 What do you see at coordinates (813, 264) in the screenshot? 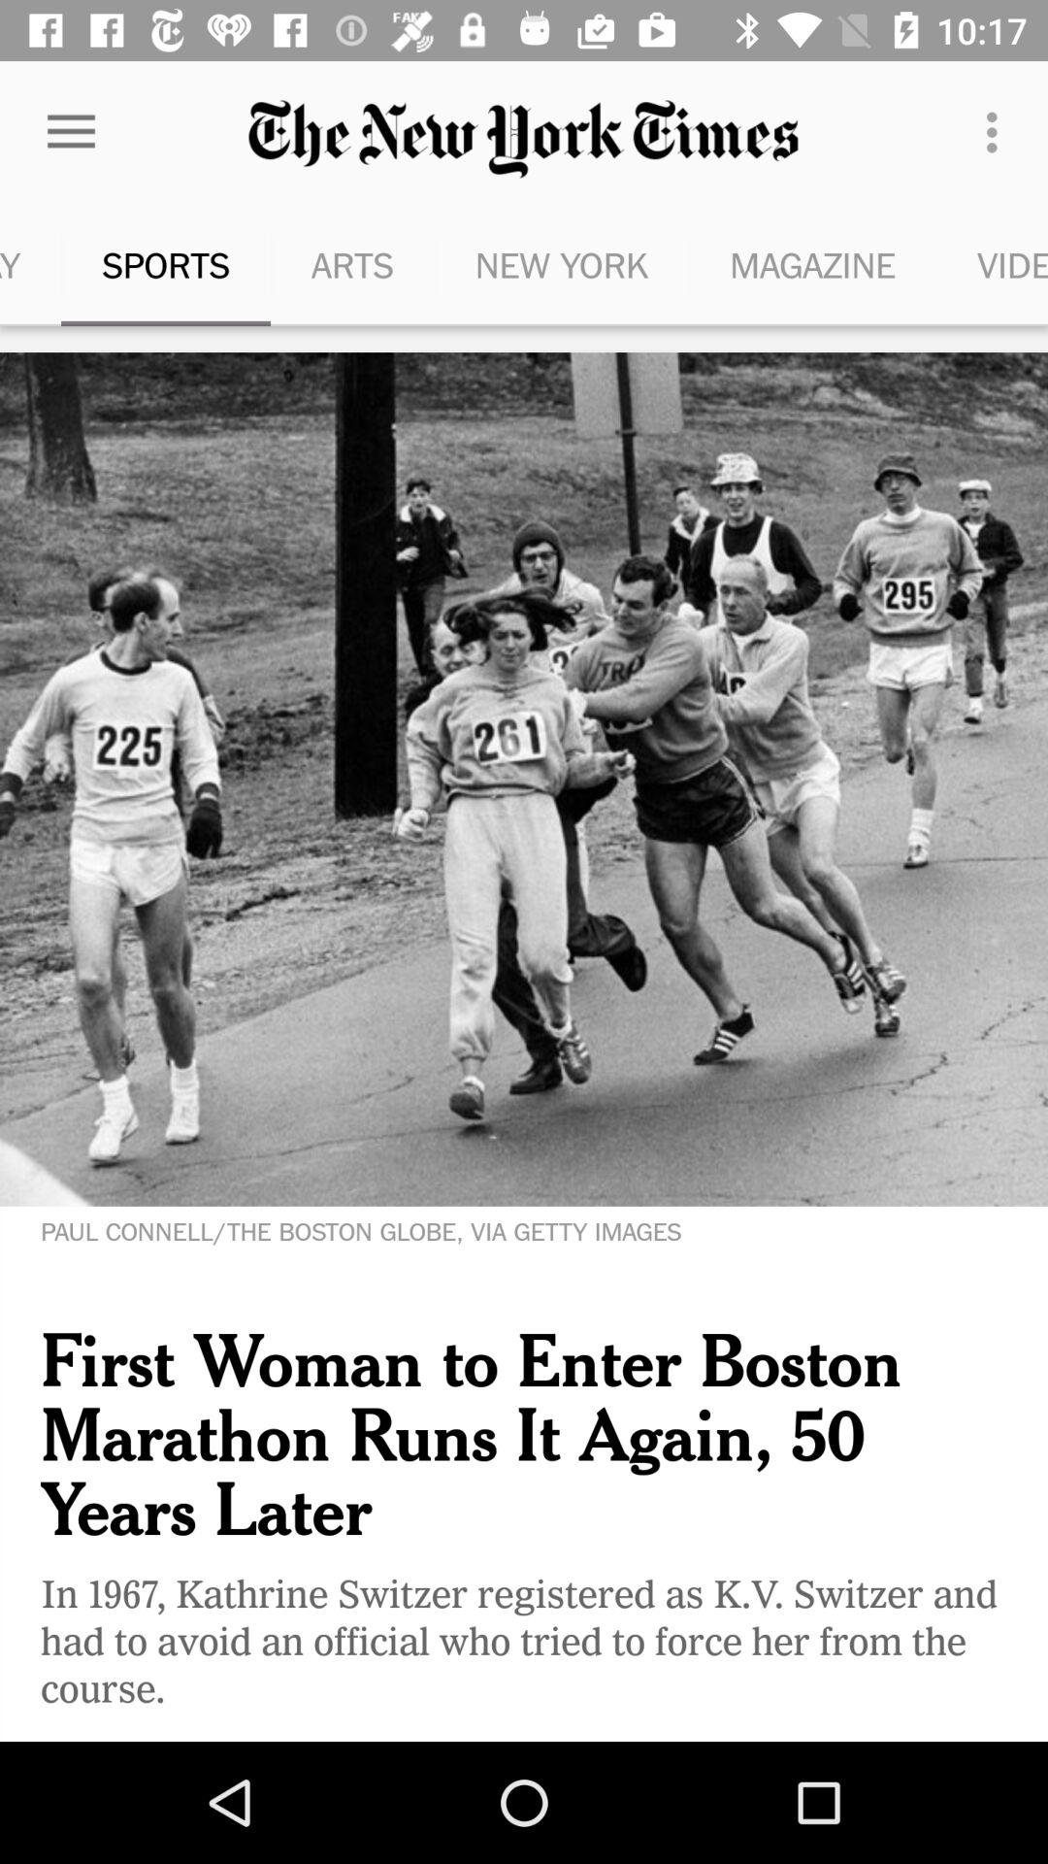
I see `press icon to the left of video` at bounding box center [813, 264].